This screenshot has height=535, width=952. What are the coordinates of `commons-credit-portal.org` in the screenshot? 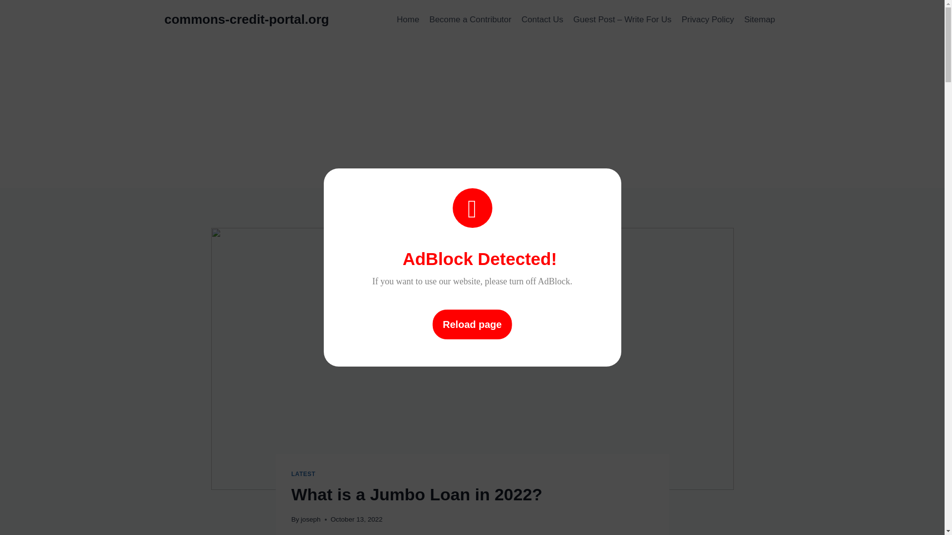 It's located at (247, 19).